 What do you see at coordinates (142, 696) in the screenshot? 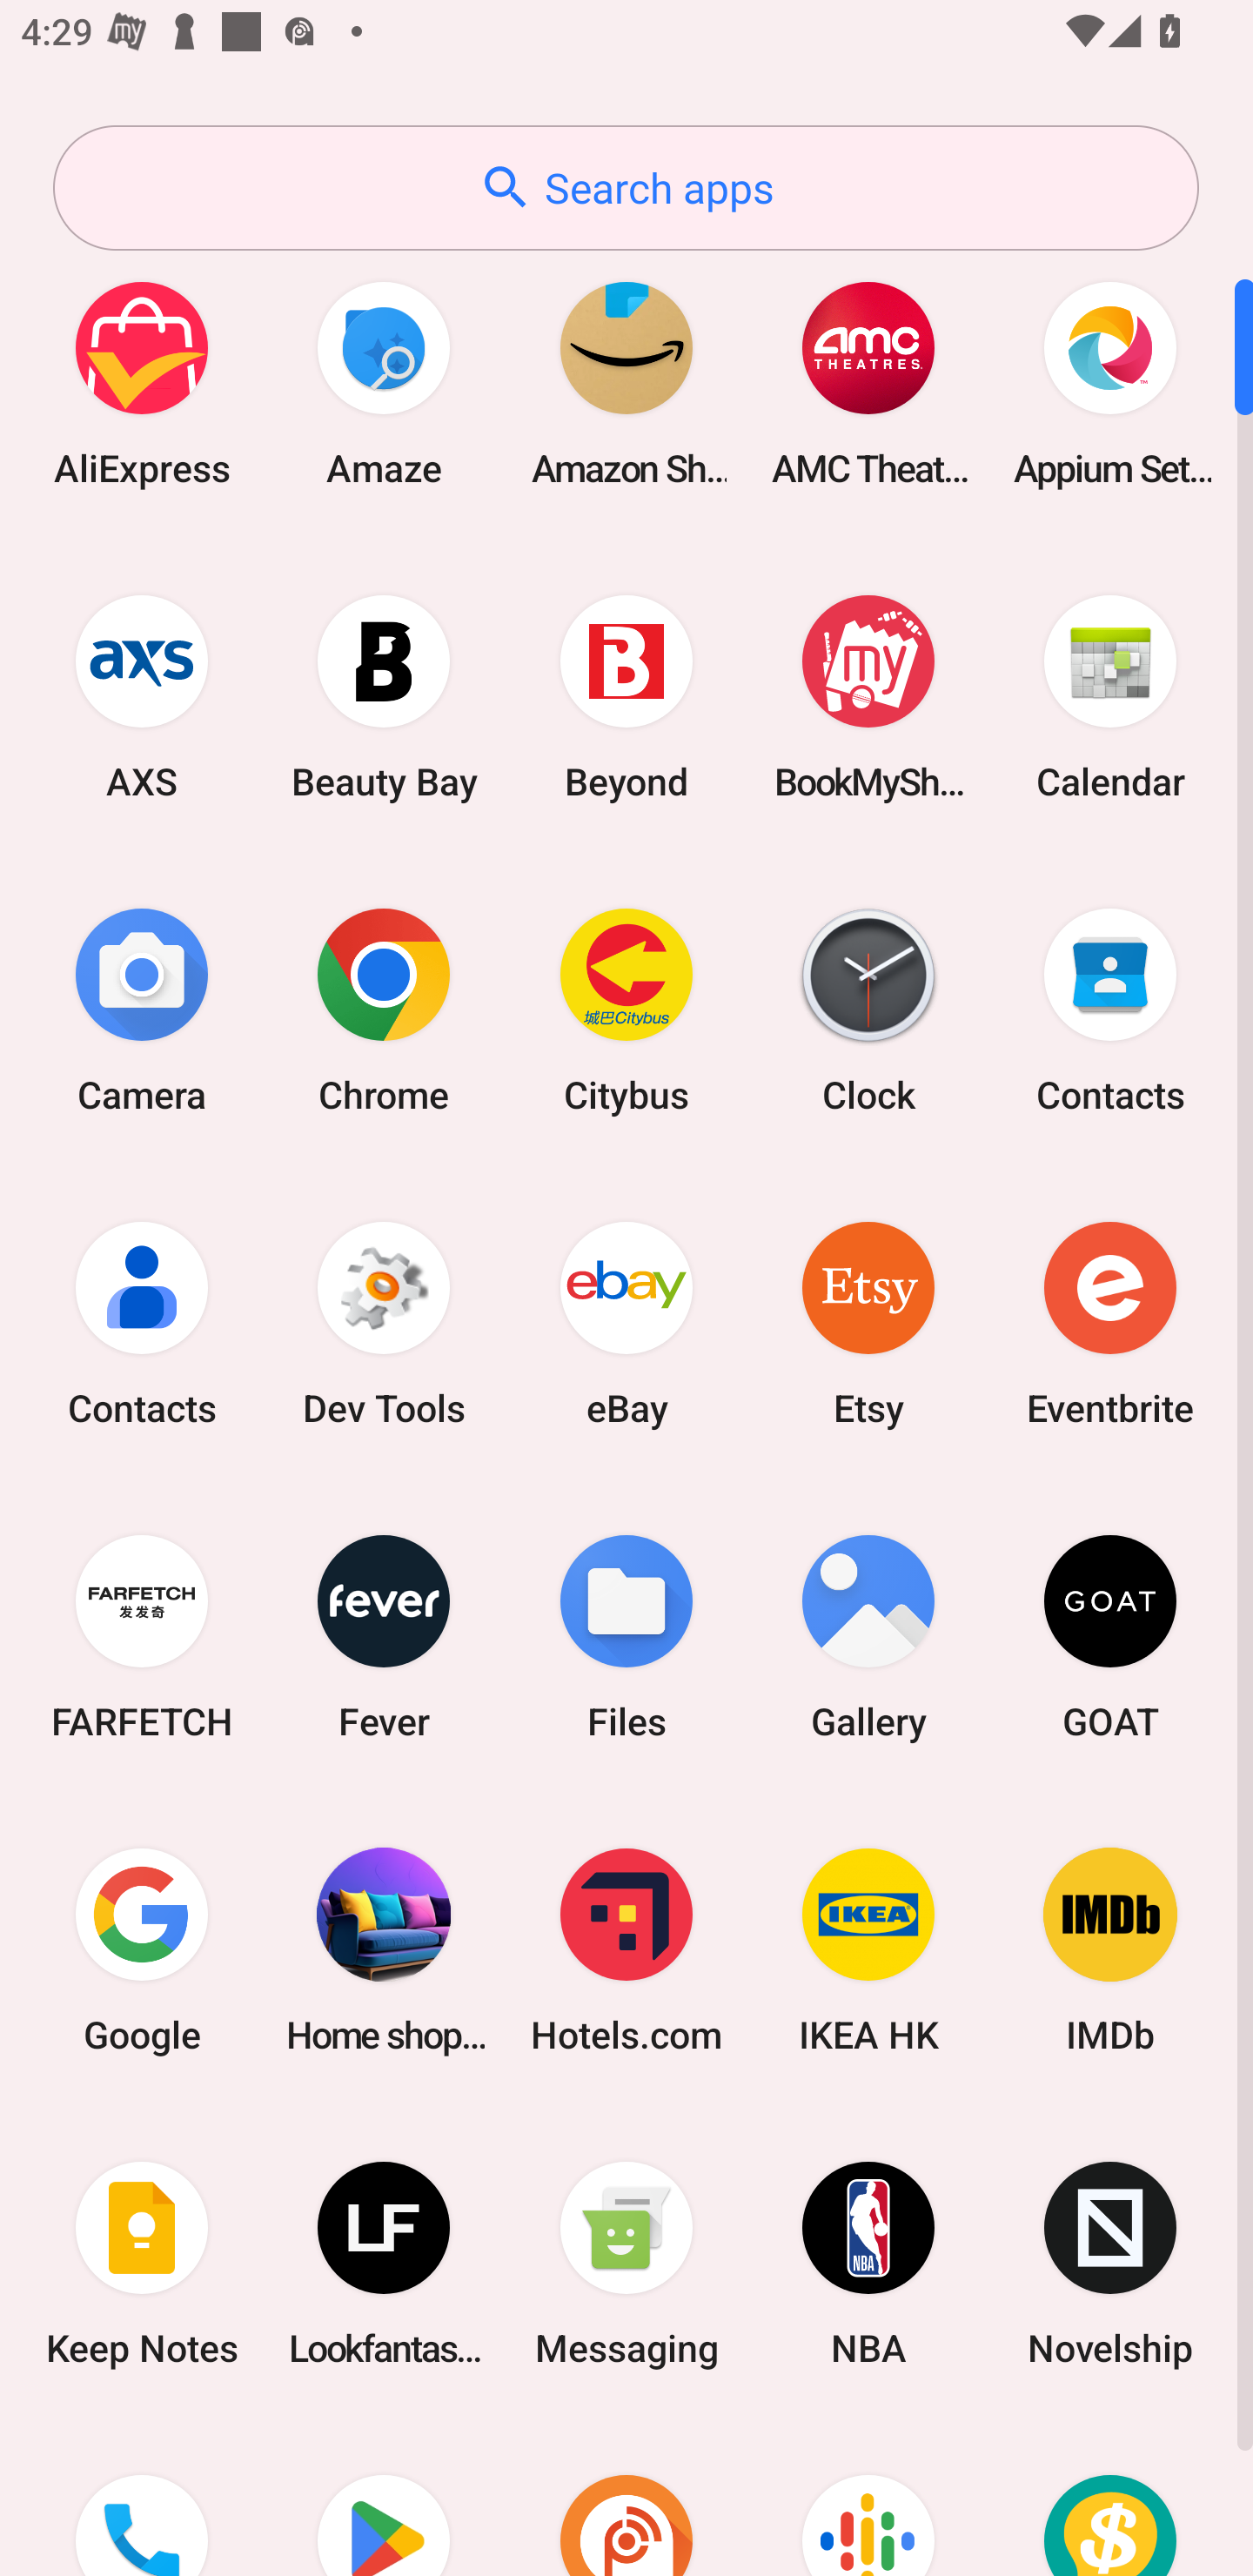
I see `AXS` at bounding box center [142, 696].